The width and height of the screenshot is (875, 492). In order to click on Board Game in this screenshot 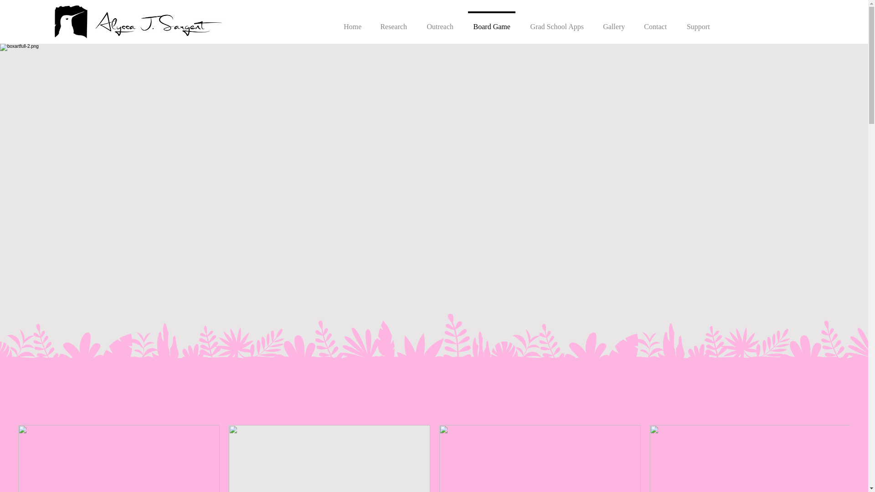, I will do `click(491, 22)`.